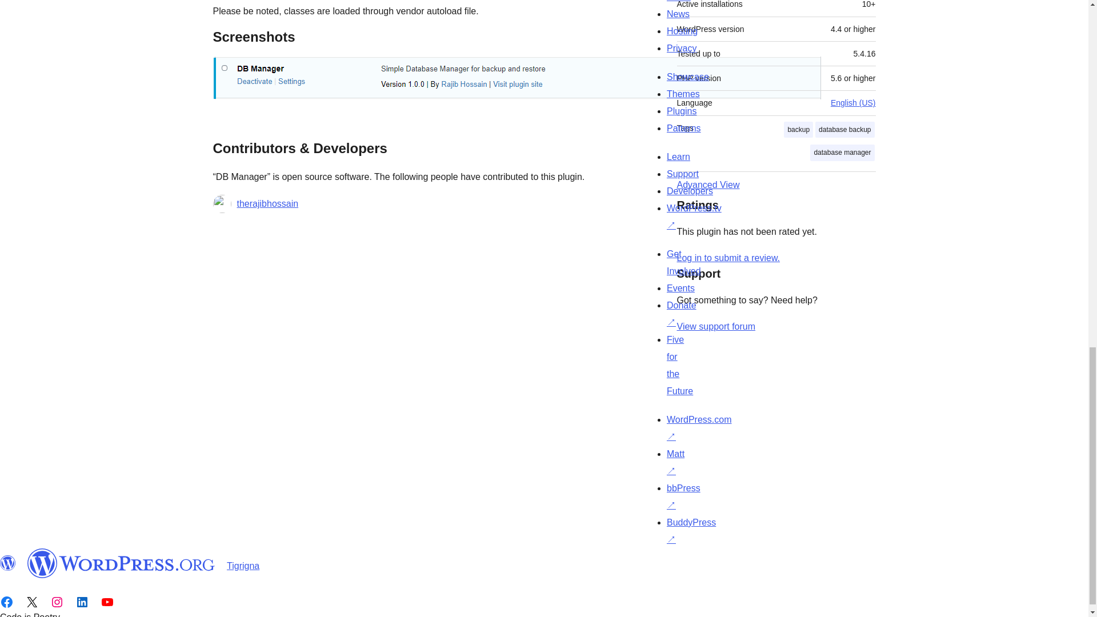 The image size is (1097, 617). Describe the element at coordinates (8, 563) in the screenshot. I see `WordPress.org` at that location.